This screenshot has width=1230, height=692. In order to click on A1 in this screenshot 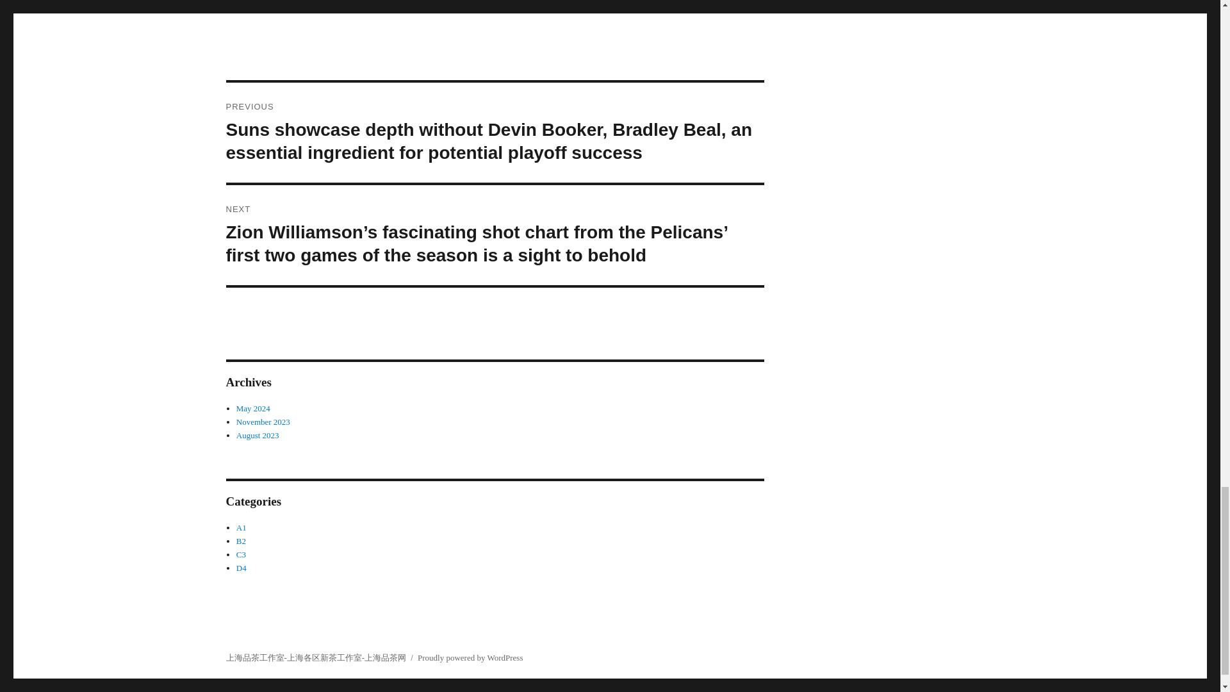, I will do `click(241, 527)`.